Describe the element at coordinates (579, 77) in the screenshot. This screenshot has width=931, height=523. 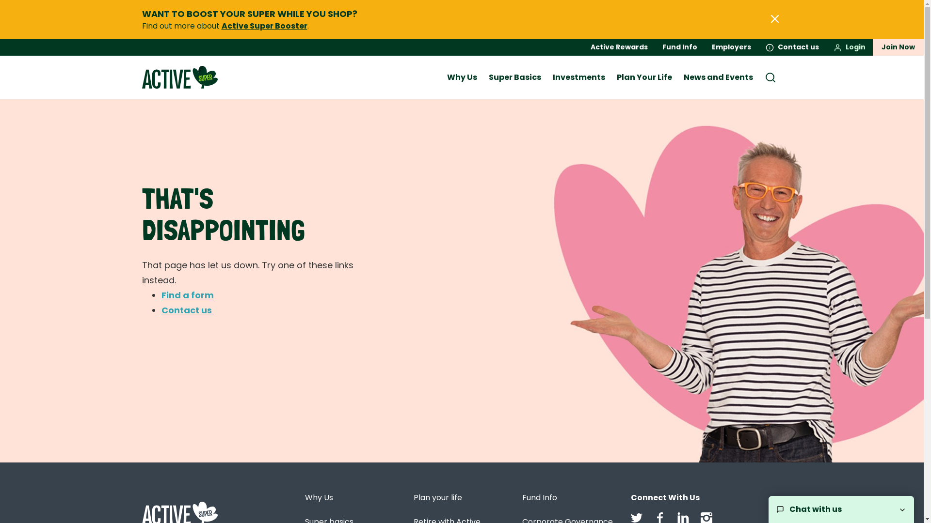
I see `Investments` at that location.